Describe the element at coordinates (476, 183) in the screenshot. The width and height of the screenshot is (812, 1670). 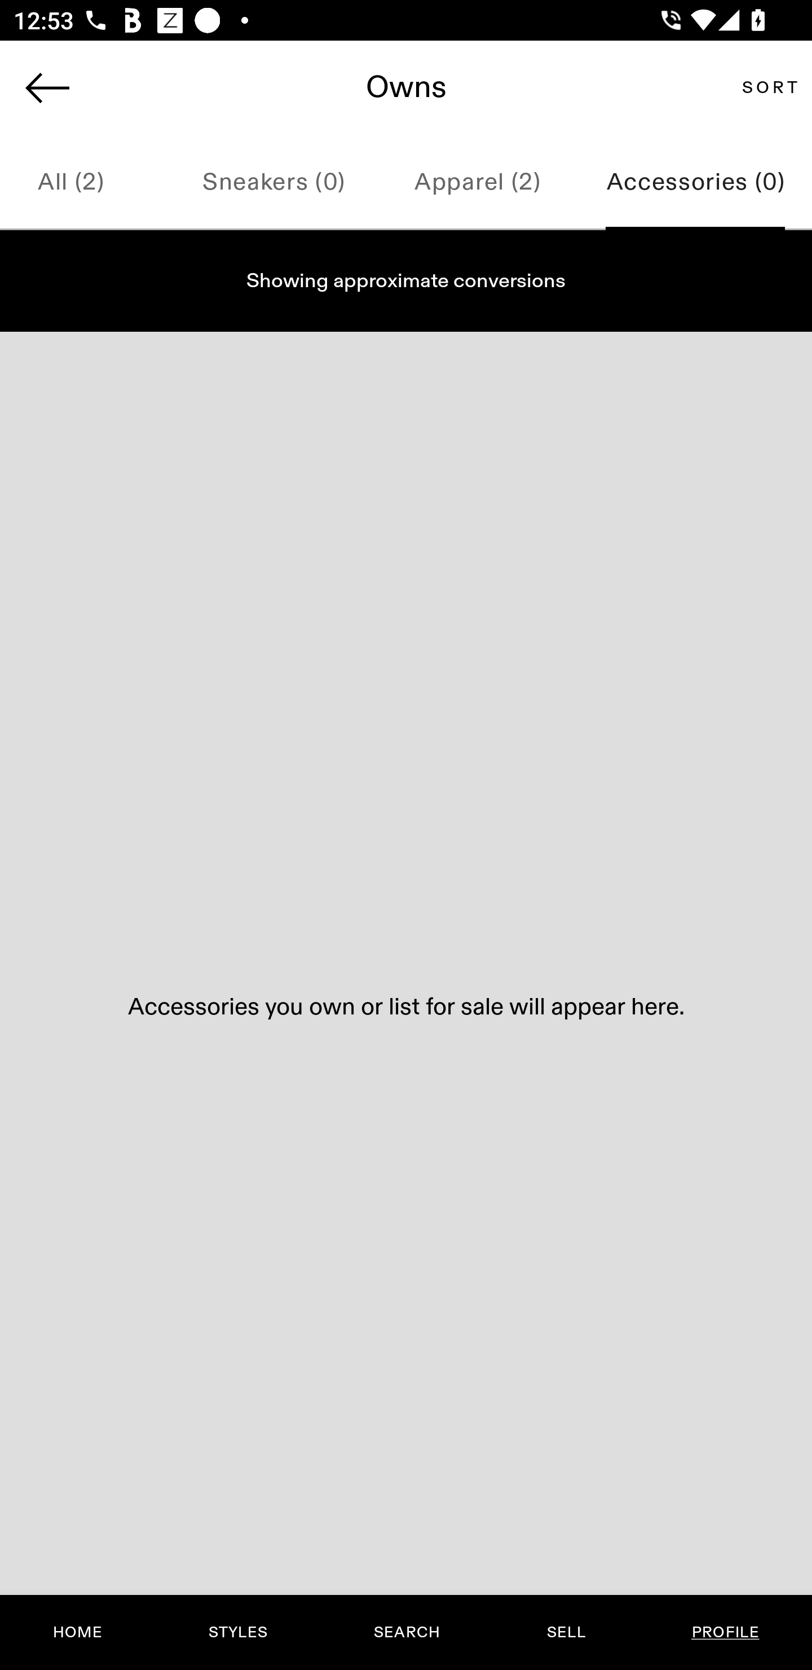
I see `Apparel (2)` at that location.